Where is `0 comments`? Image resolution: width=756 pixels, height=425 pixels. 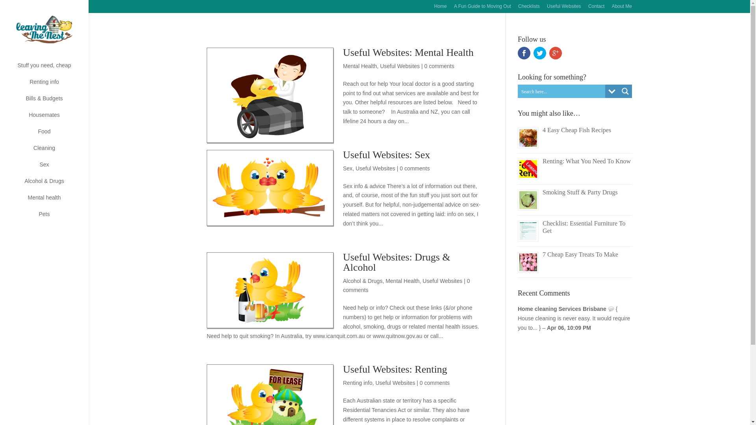 0 comments is located at coordinates (415, 168).